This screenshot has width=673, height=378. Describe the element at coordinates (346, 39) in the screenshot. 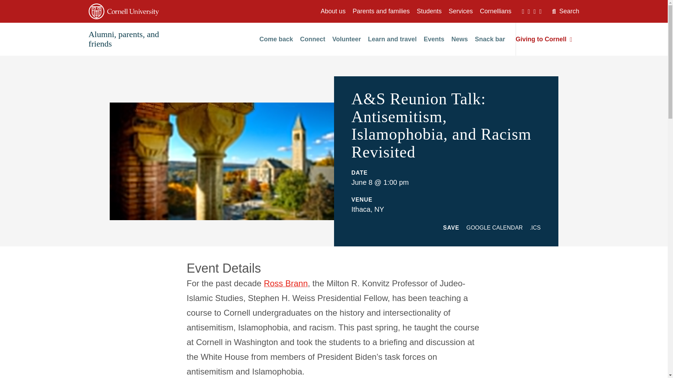

I see `Volunteer` at that location.